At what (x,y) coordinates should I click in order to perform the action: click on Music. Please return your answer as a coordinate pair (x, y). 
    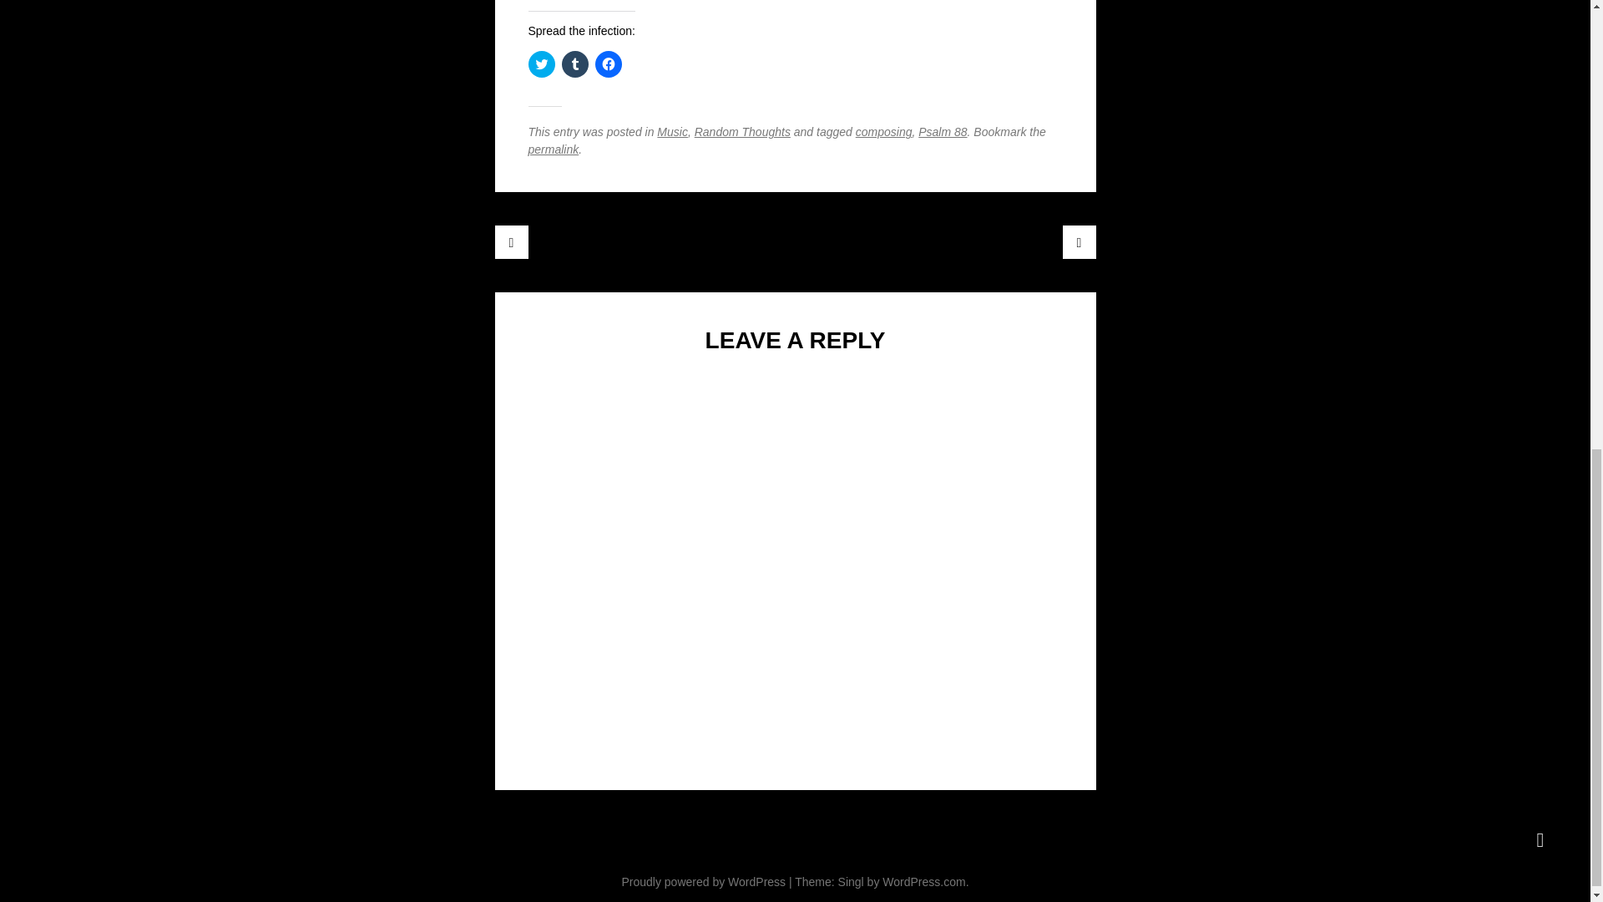
    Looking at the image, I should click on (672, 132).